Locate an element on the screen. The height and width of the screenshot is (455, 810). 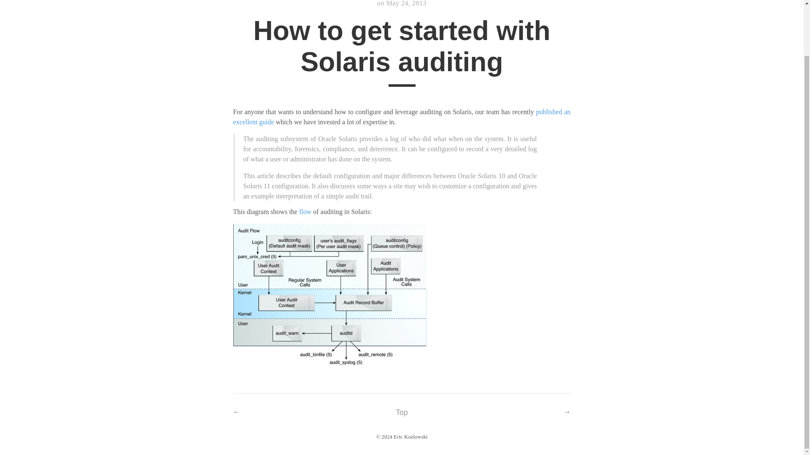
flow is located at coordinates (305, 211).